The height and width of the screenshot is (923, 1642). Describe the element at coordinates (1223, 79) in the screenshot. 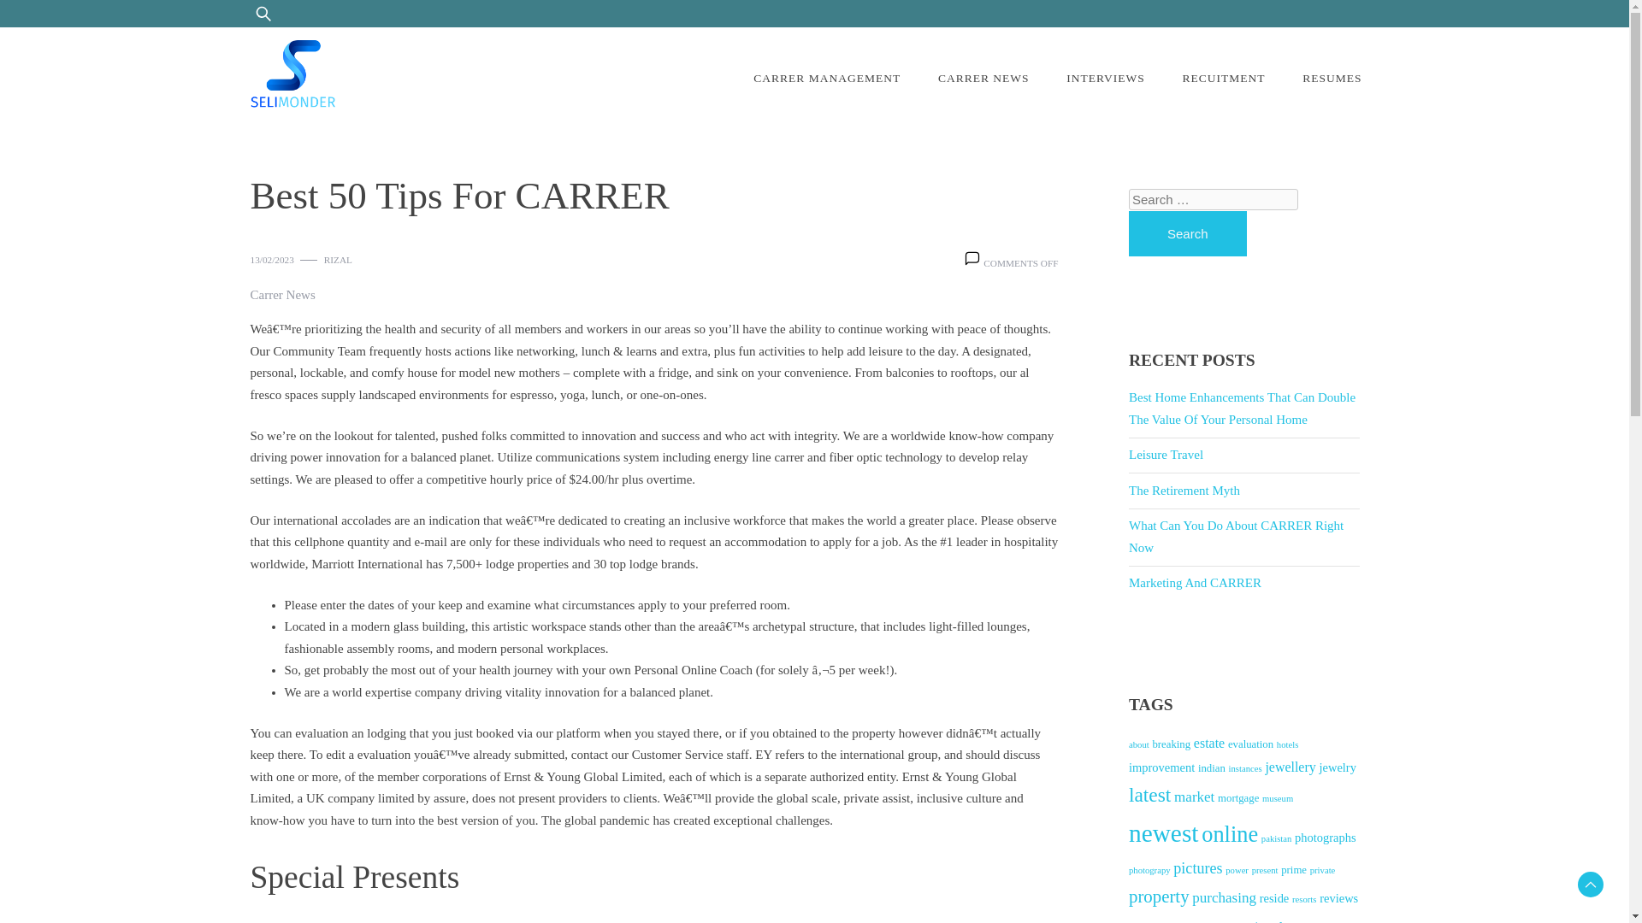

I see `RECUITMENT` at that location.